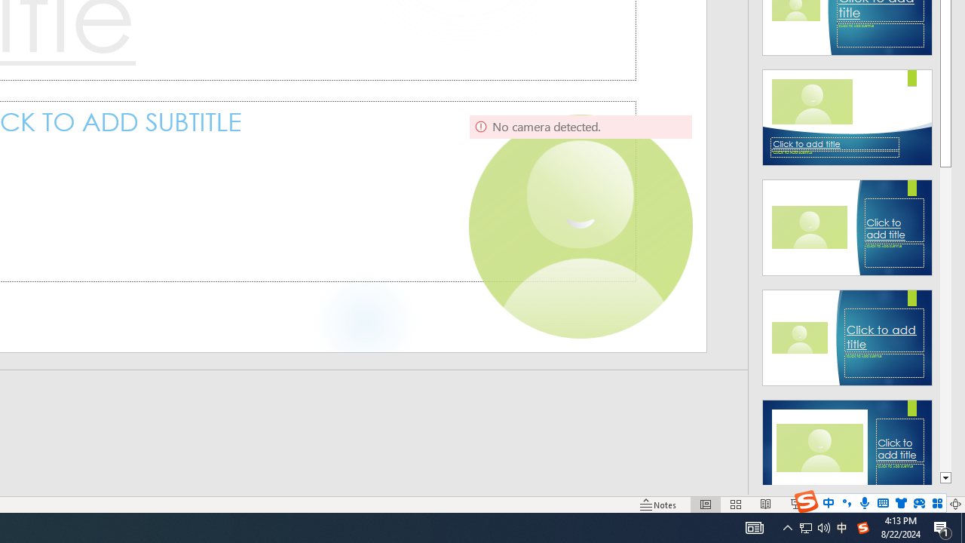 The width and height of the screenshot is (965, 543). What do you see at coordinates (659, 504) in the screenshot?
I see `Notes ` at bounding box center [659, 504].